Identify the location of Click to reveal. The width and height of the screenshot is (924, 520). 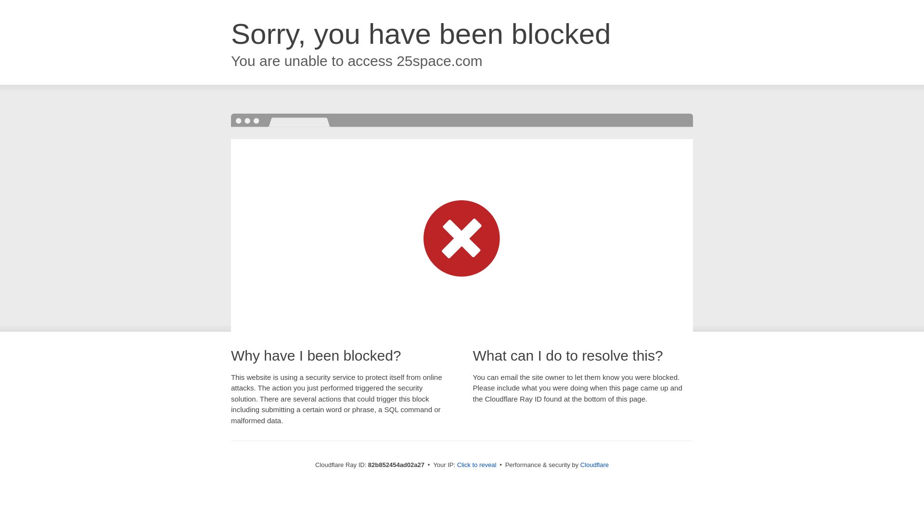
(477, 465).